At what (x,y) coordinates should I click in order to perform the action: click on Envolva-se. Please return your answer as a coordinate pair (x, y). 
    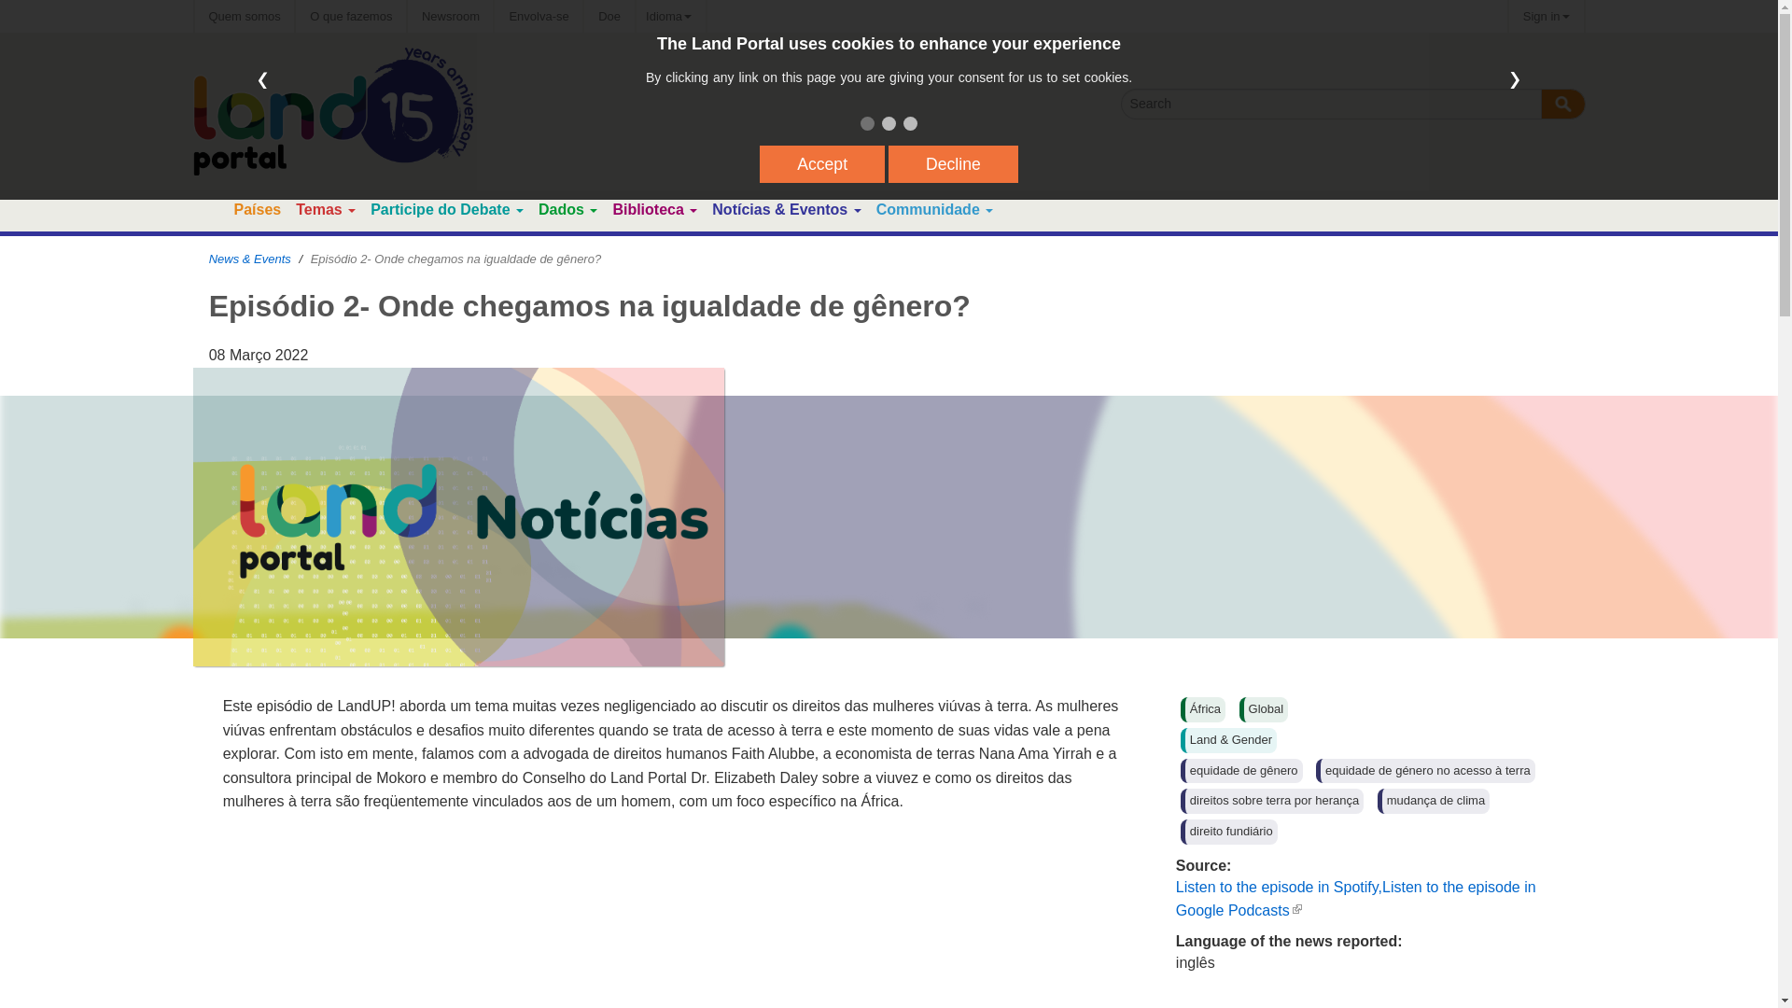
    Looking at the image, I should click on (538, 16).